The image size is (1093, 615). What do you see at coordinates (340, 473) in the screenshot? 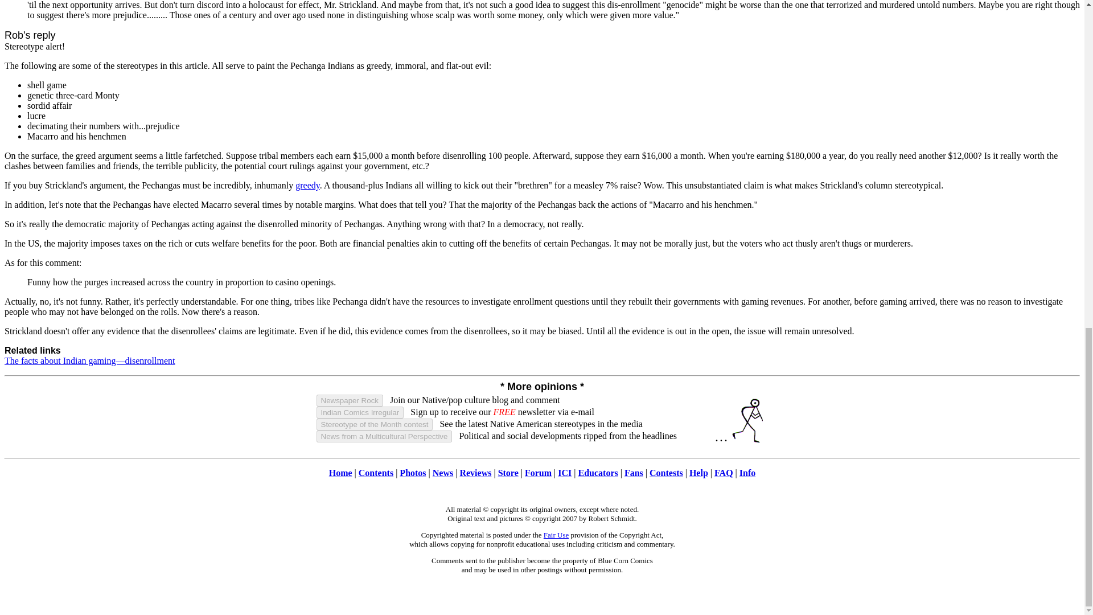
I see `Home` at bounding box center [340, 473].